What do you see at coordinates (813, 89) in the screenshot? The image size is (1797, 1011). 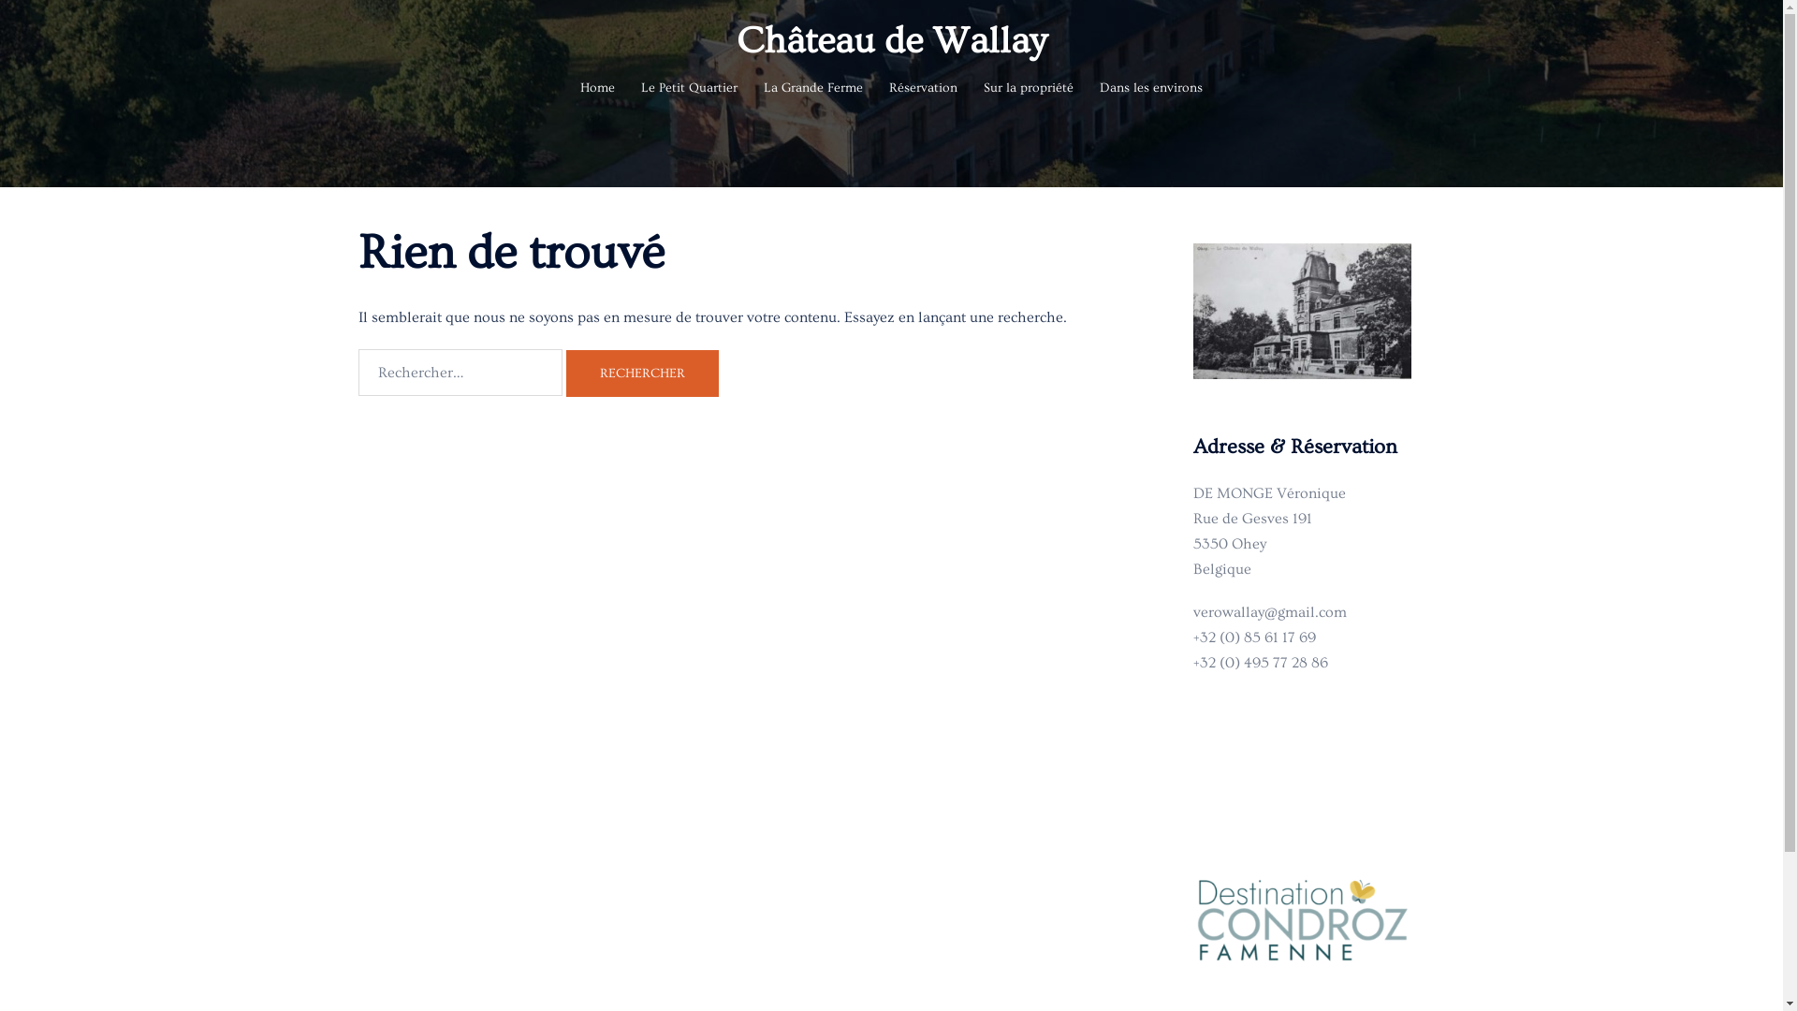 I see `La Grande Ferme` at bounding box center [813, 89].